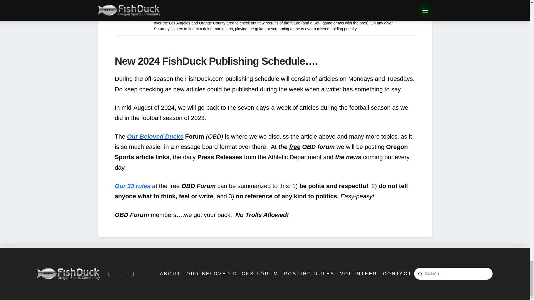 The image size is (534, 300). I want to click on CONTACT, so click(397, 274).